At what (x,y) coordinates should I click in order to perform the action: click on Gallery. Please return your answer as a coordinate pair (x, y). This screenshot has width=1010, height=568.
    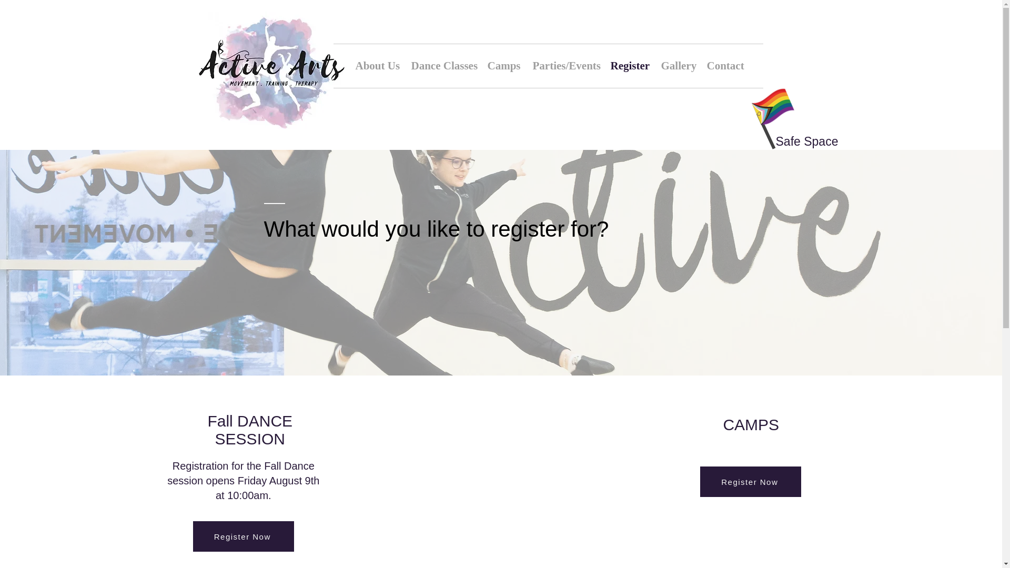
    Looking at the image, I should click on (243, 536).